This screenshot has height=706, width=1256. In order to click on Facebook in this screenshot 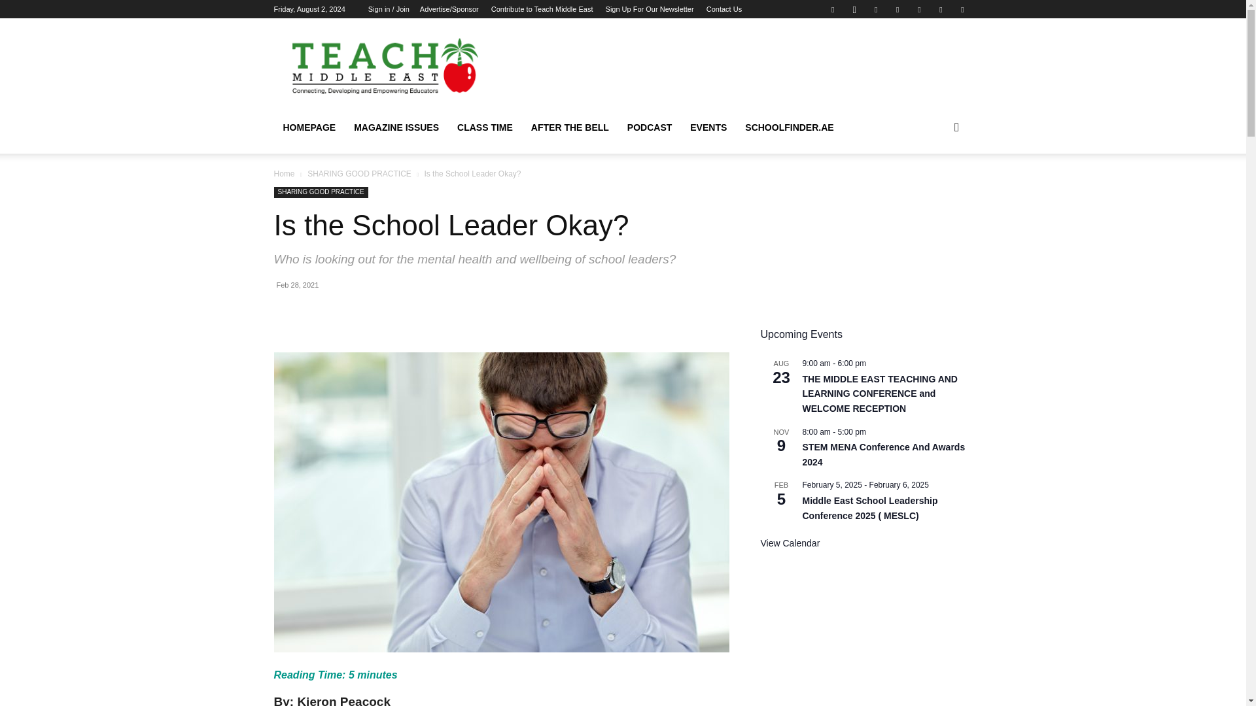, I will do `click(832, 9)`.